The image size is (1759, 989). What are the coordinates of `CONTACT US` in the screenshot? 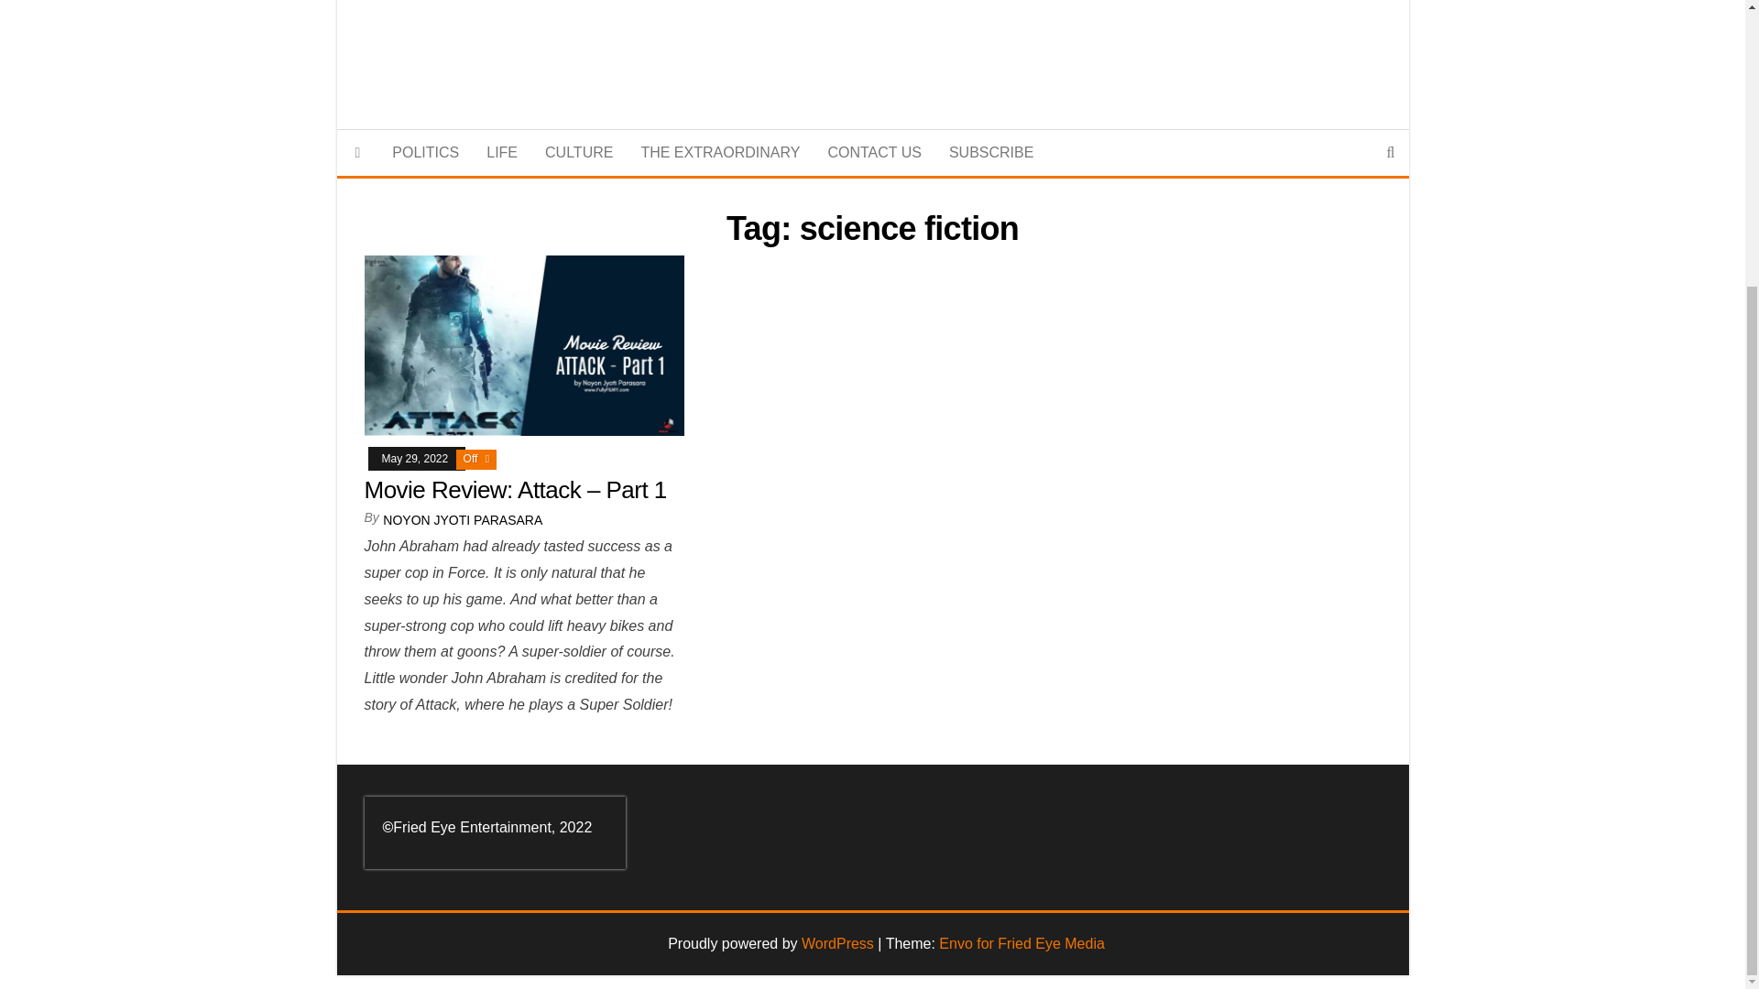 It's located at (874, 152).